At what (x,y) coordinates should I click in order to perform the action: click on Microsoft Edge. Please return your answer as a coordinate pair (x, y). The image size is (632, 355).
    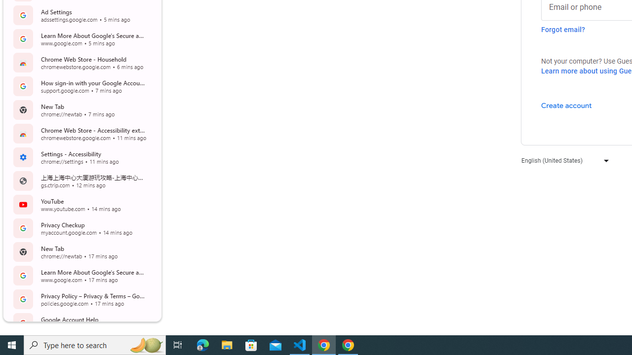
    Looking at the image, I should click on (203, 345).